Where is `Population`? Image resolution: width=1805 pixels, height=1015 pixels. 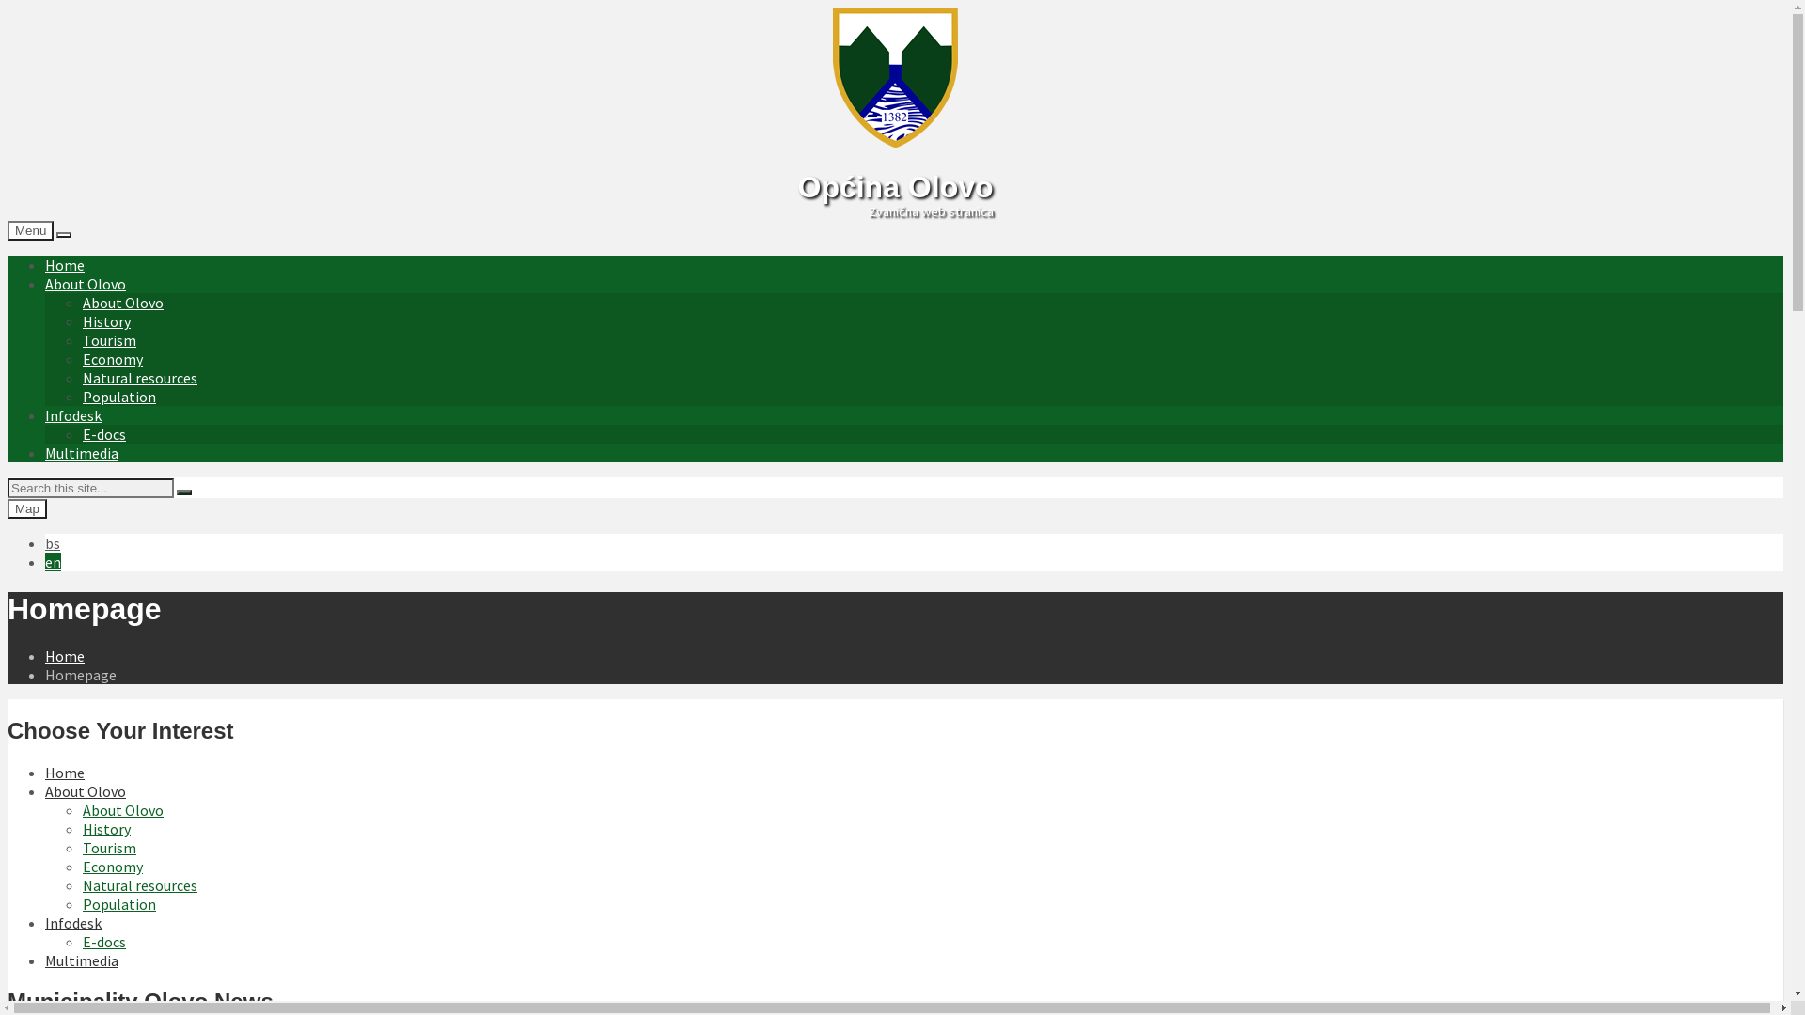
Population is located at coordinates (119, 397).